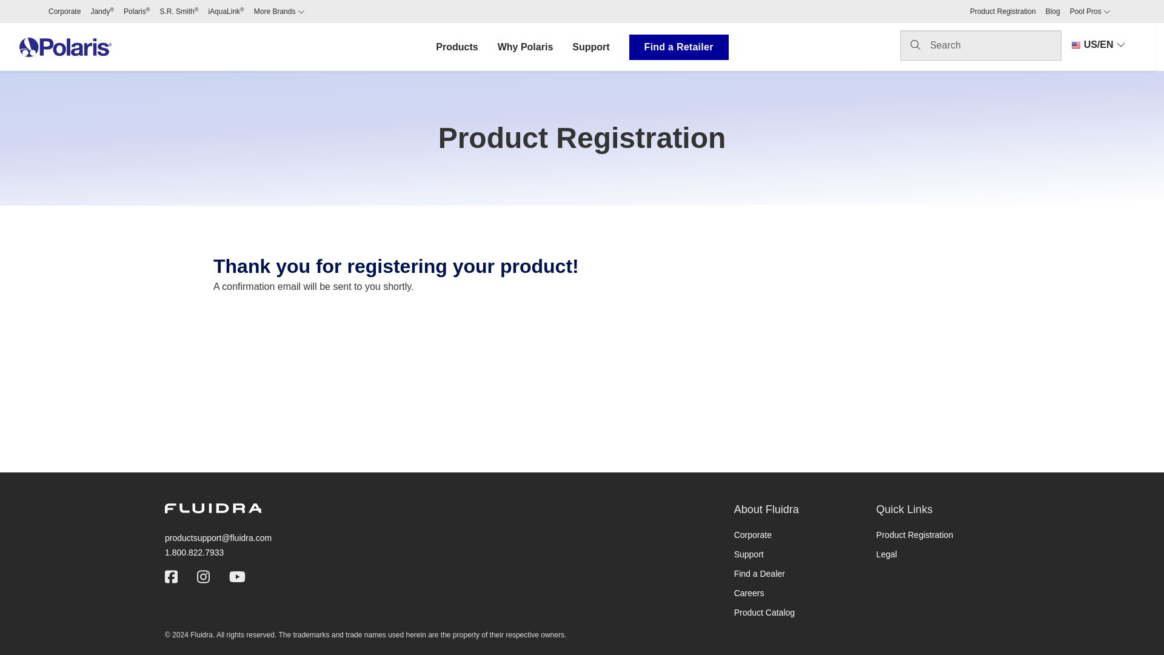 The image size is (1164, 655). What do you see at coordinates (749, 593) in the screenshot?
I see `Careers` at bounding box center [749, 593].